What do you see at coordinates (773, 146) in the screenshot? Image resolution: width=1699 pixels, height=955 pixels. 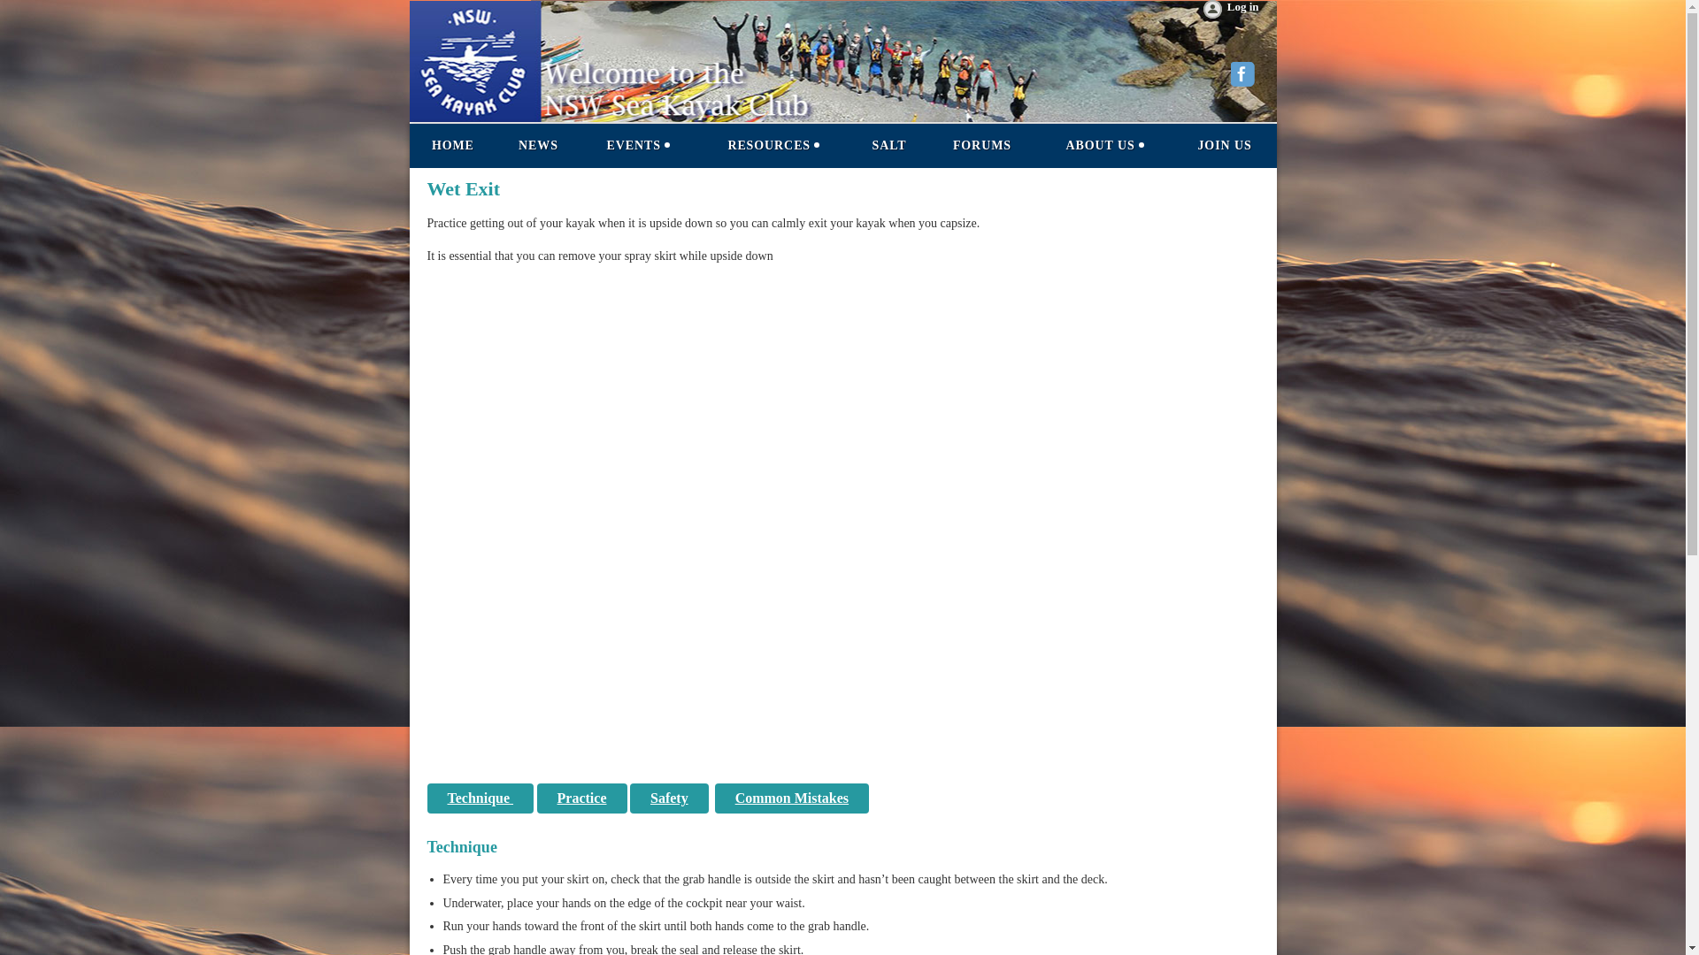 I see `Resources` at bounding box center [773, 146].